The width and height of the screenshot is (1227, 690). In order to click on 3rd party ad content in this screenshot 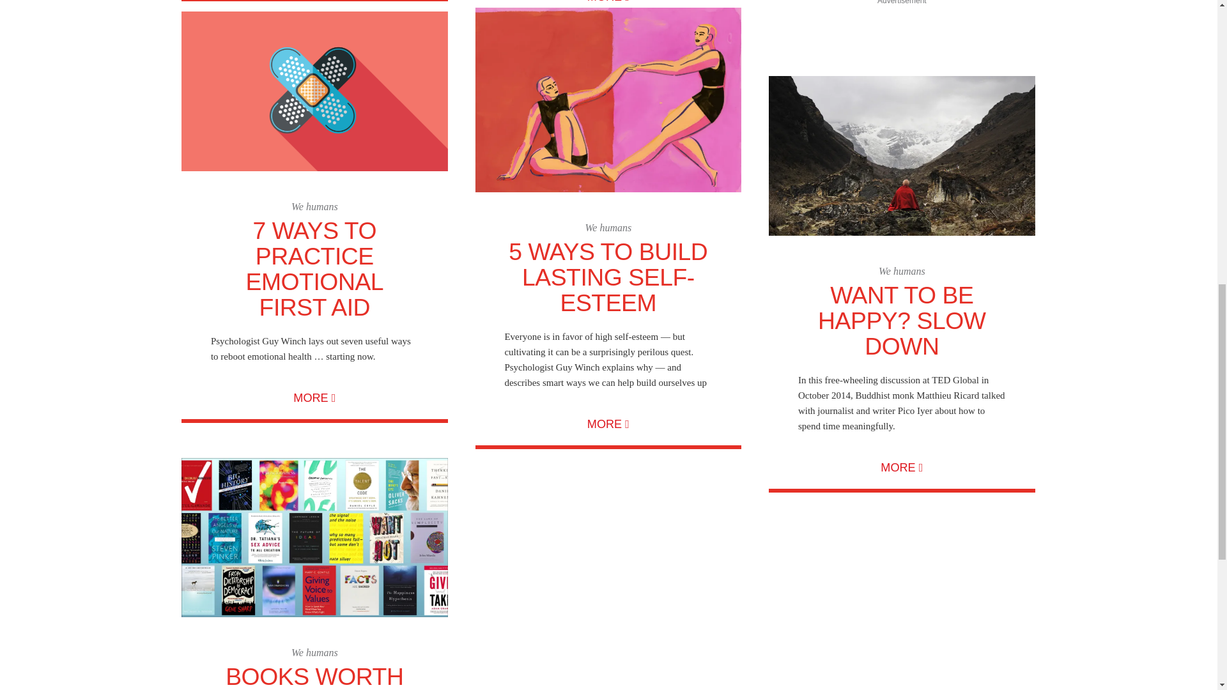, I will do `click(901, 91)`.